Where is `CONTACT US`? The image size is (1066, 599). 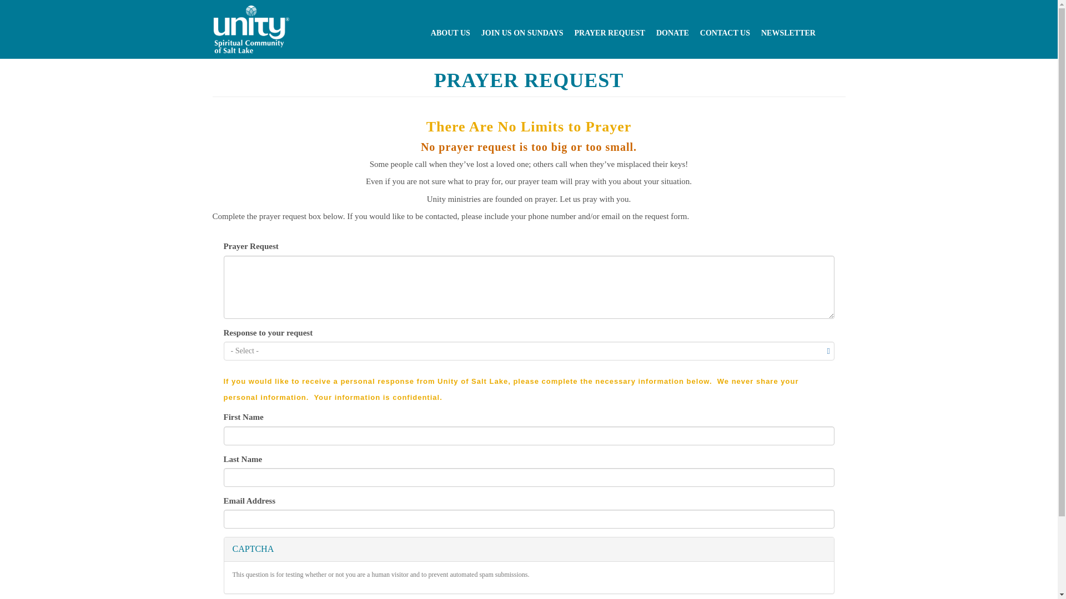 CONTACT US is located at coordinates (725, 33).